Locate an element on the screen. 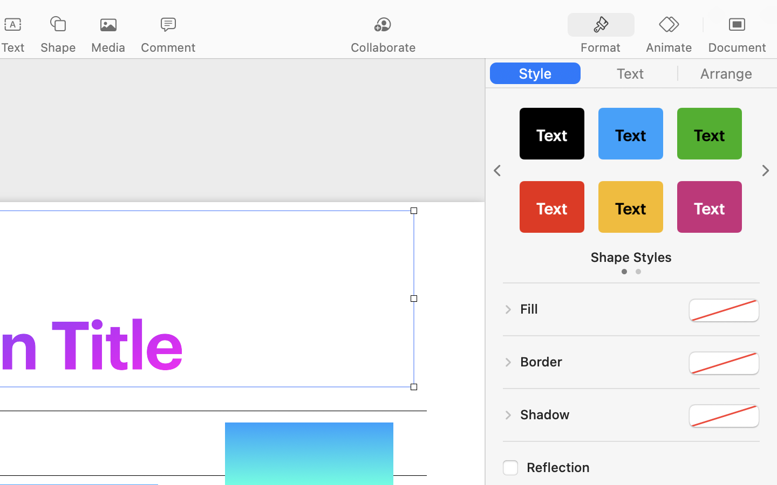 The width and height of the screenshot is (777, 485). Untitled is located at coordinates (45, 14).